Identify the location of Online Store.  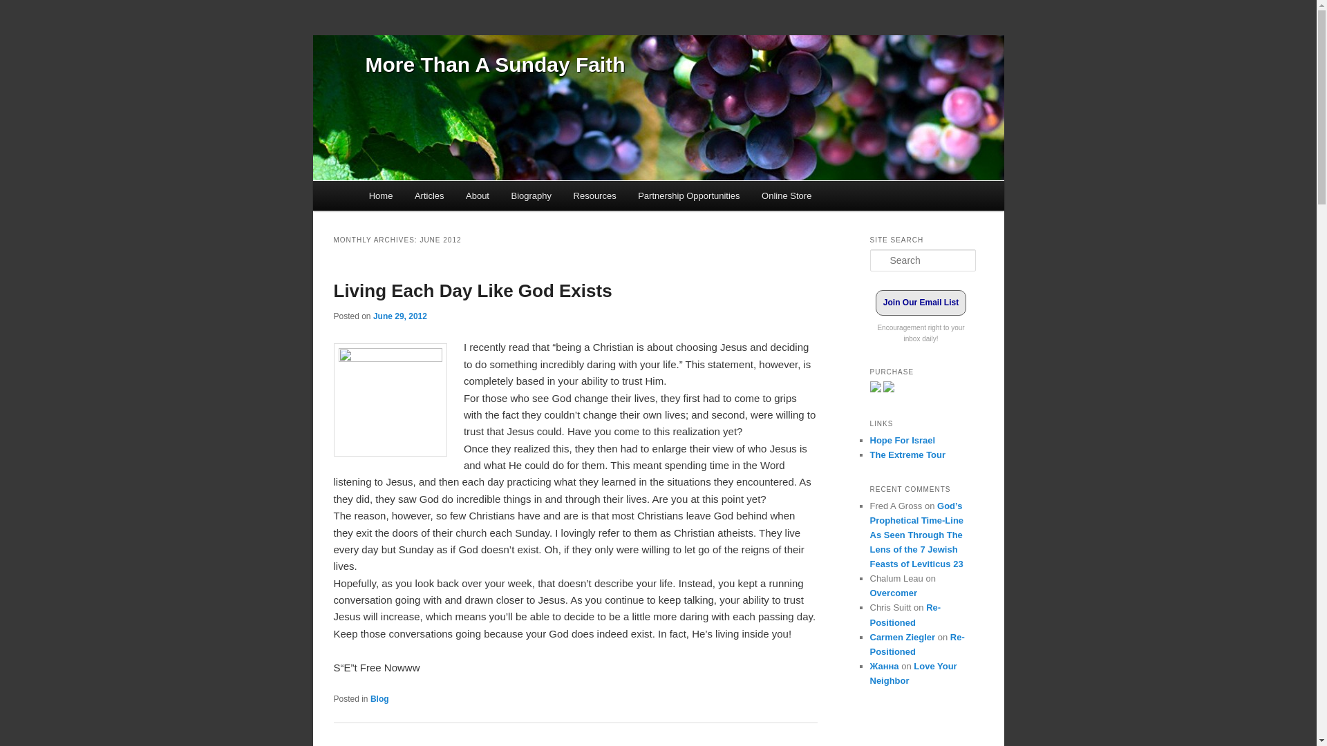
(787, 195).